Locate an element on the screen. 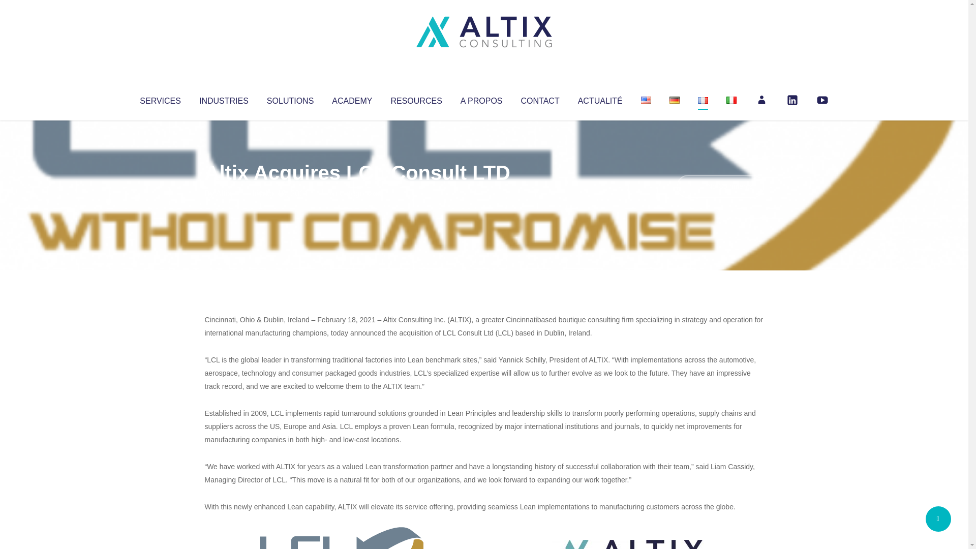 Image resolution: width=976 pixels, height=549 pixels. SERVICES is located at coordinates (160, 99).